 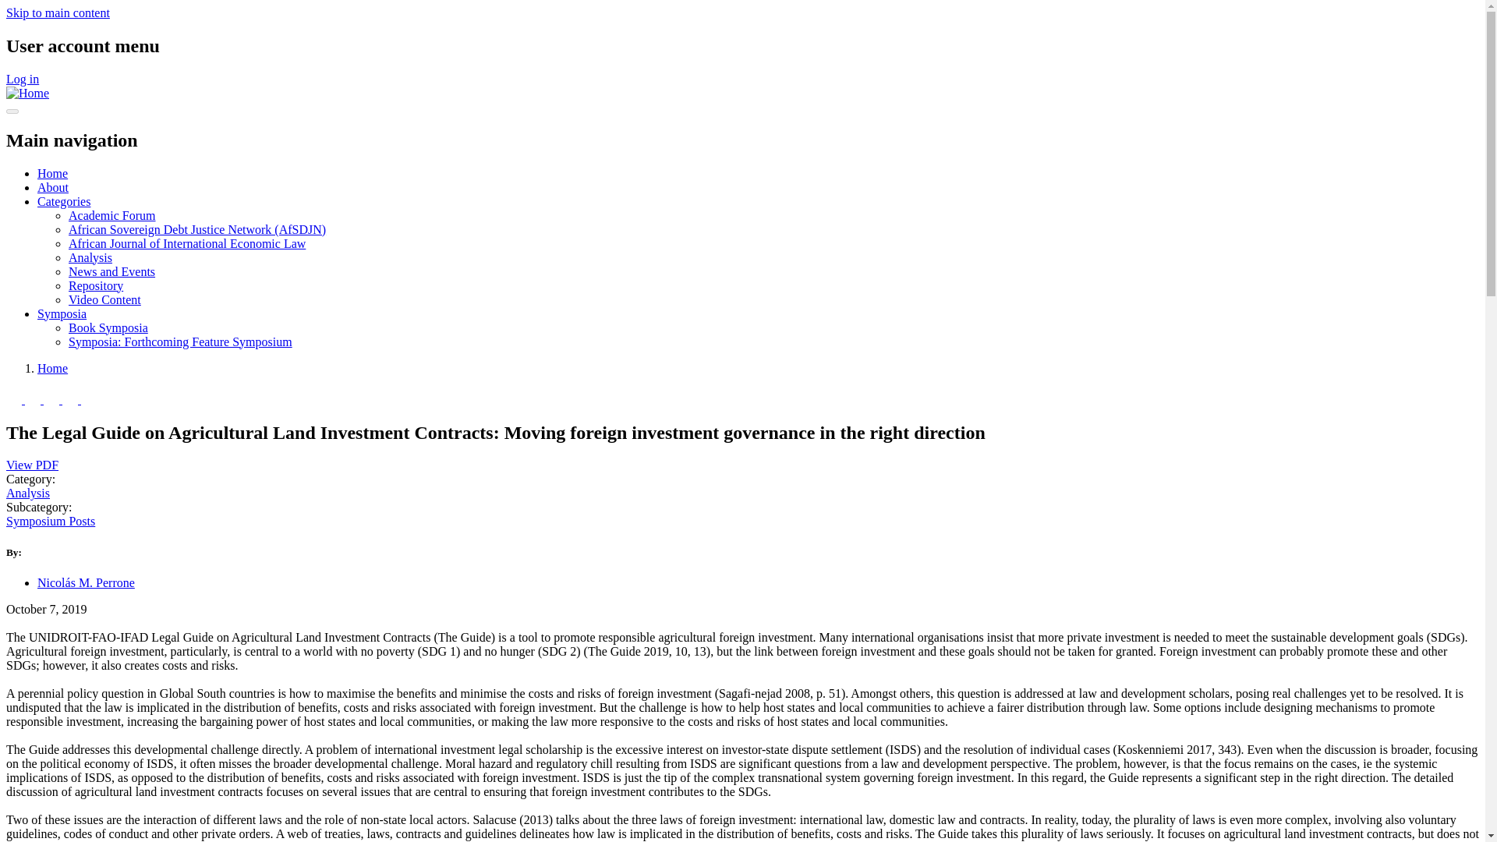 I want to click on About, so click(x=53, y=187).